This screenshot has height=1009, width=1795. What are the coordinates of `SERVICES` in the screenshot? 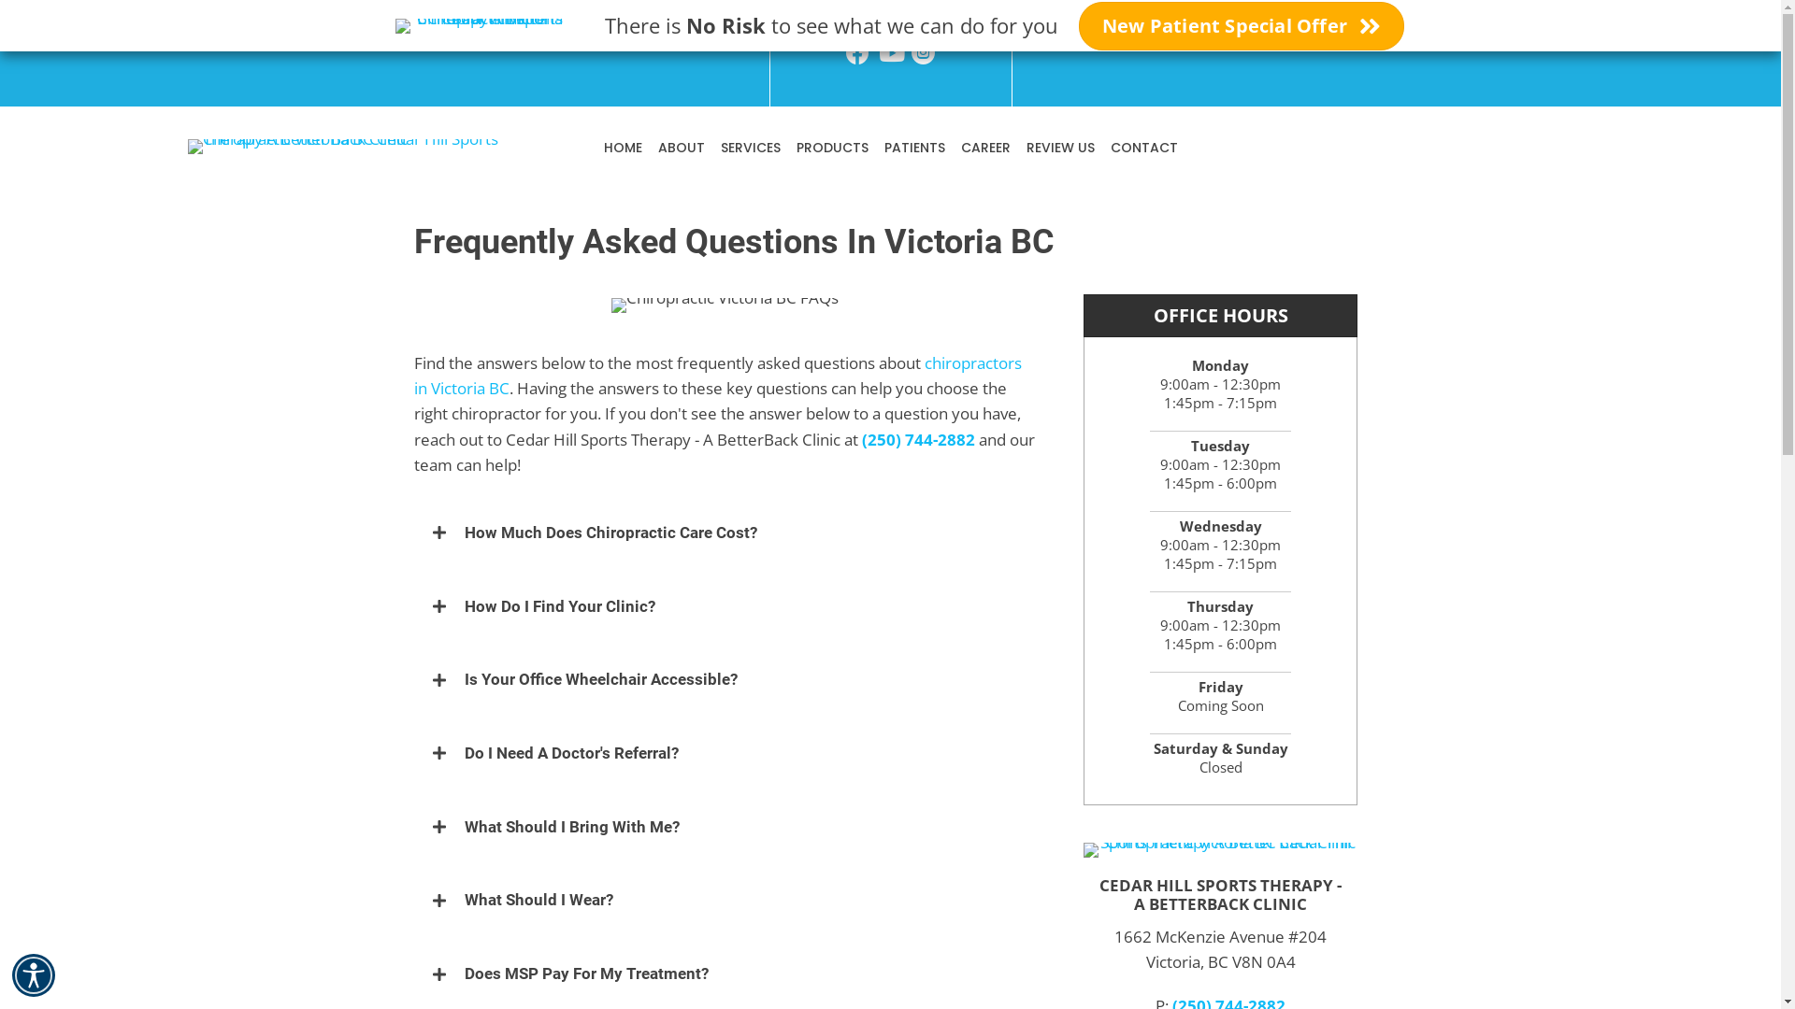 It's located at (750, 148).